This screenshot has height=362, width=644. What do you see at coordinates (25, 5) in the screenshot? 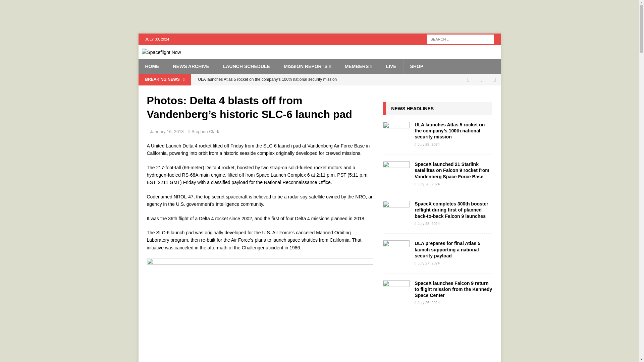
I see `Search` at bounding box center [25, 5].